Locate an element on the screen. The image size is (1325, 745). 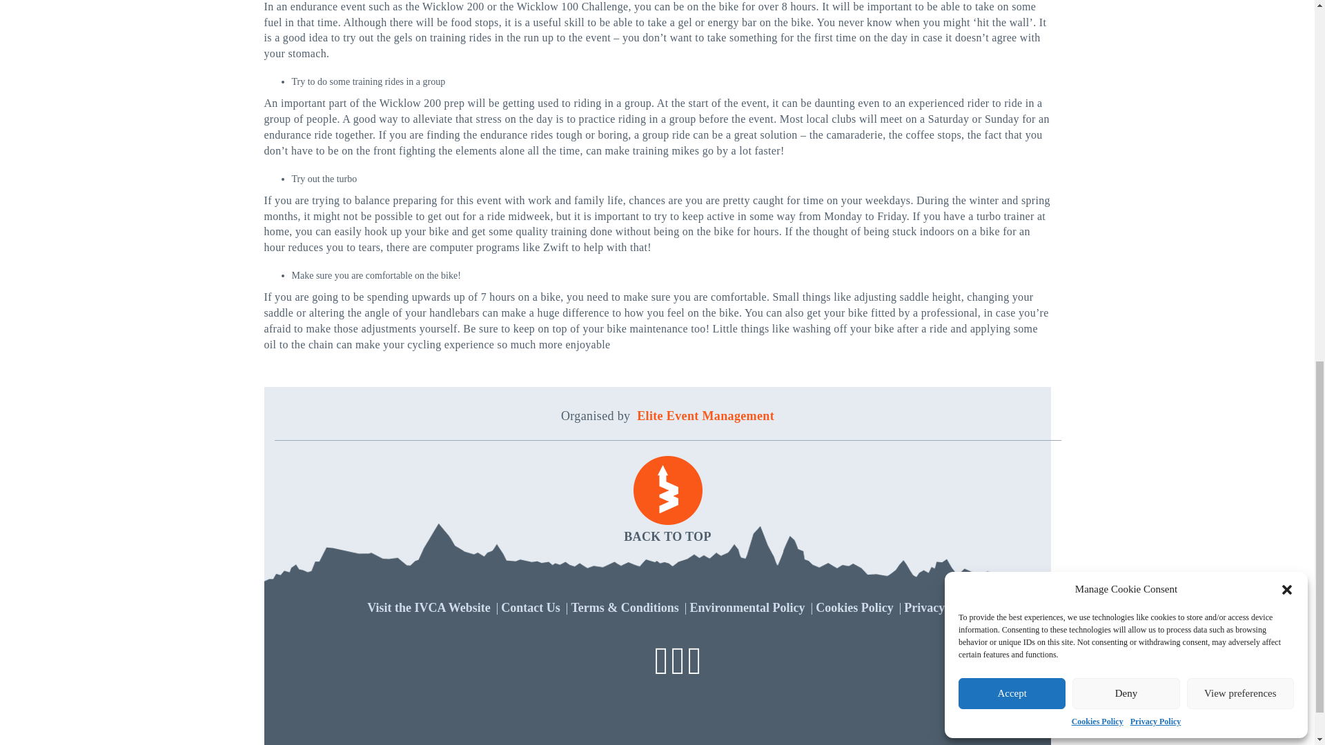
Privacy Policy is located at coordinates (941, 607).